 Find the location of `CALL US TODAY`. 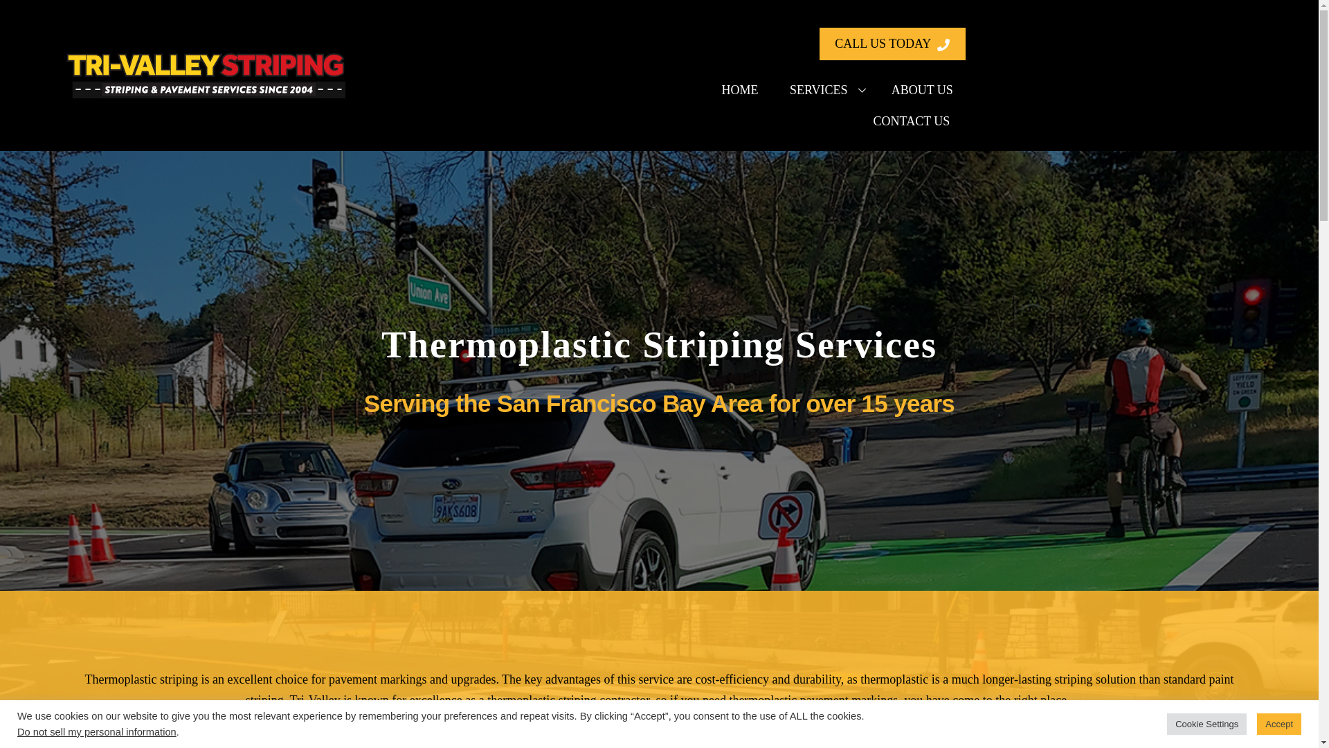

CALL US TODAY is located at coordinates (739, 90).